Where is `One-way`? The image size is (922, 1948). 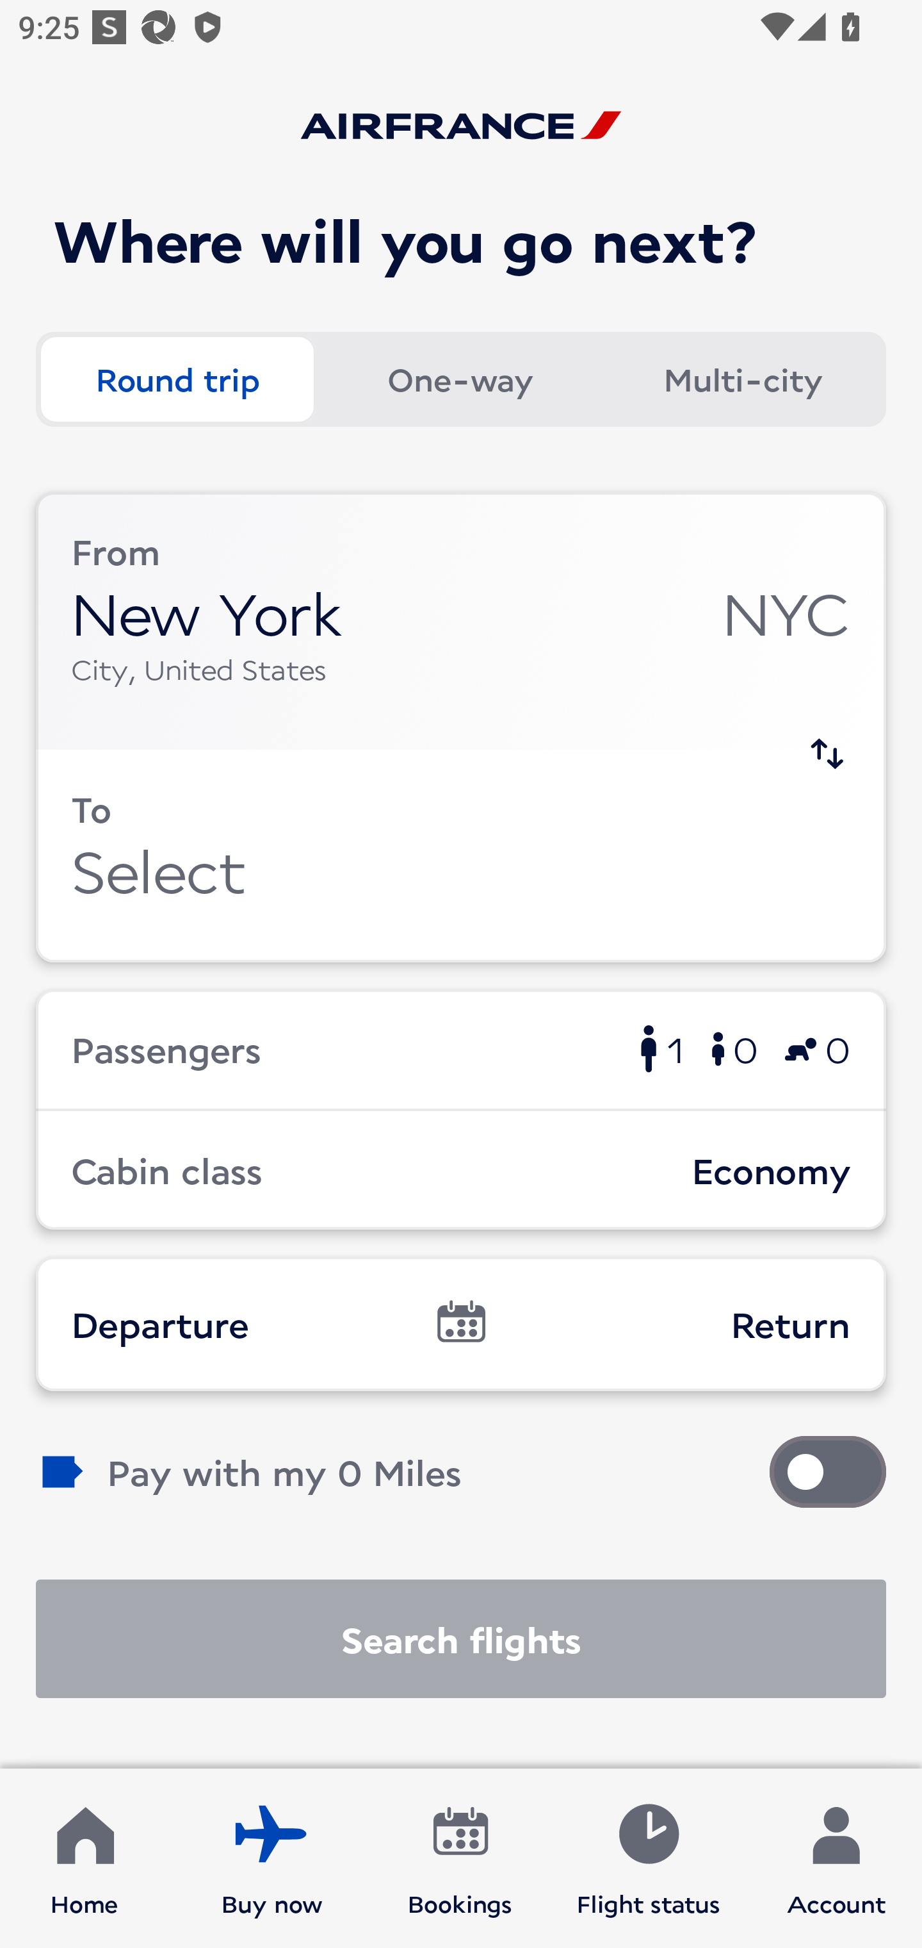 One-way is located at coordinates (460, 378).